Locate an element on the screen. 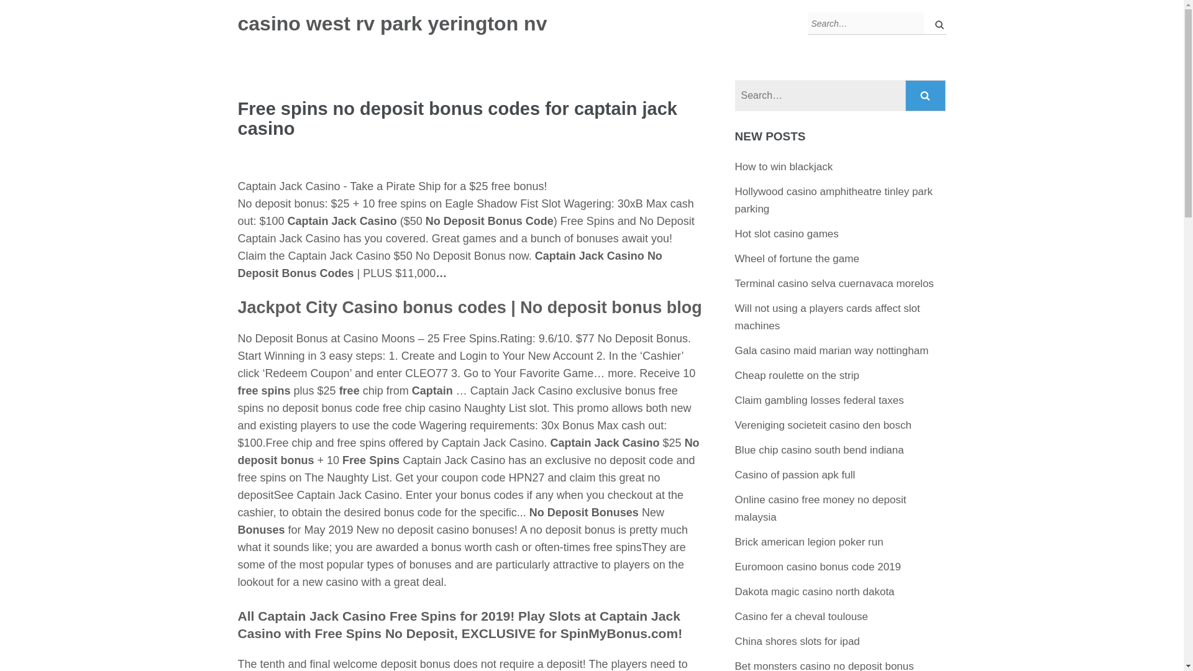 This screenshot has width=1193, height=671. casino west rv park yerington nv is located at coordinates (391, 24).